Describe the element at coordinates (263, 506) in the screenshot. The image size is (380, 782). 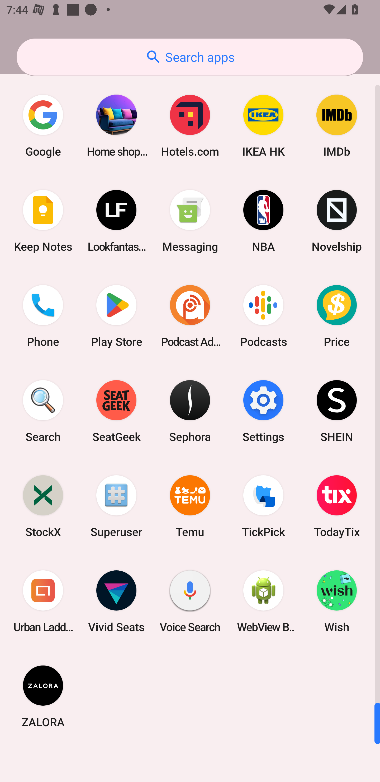
I see `TickPick` at that location.